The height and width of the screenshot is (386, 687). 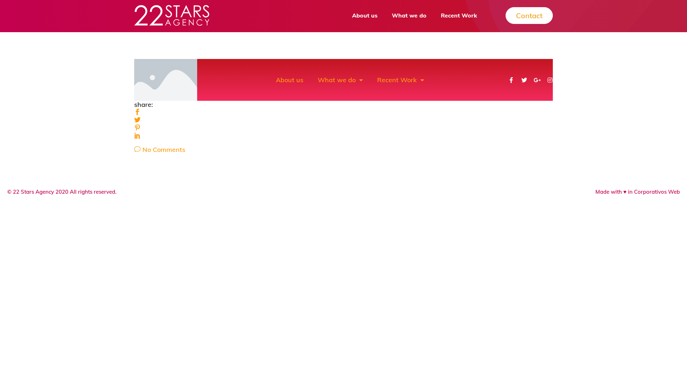 I want to click on Recent Work, so click(x=459, y=15).